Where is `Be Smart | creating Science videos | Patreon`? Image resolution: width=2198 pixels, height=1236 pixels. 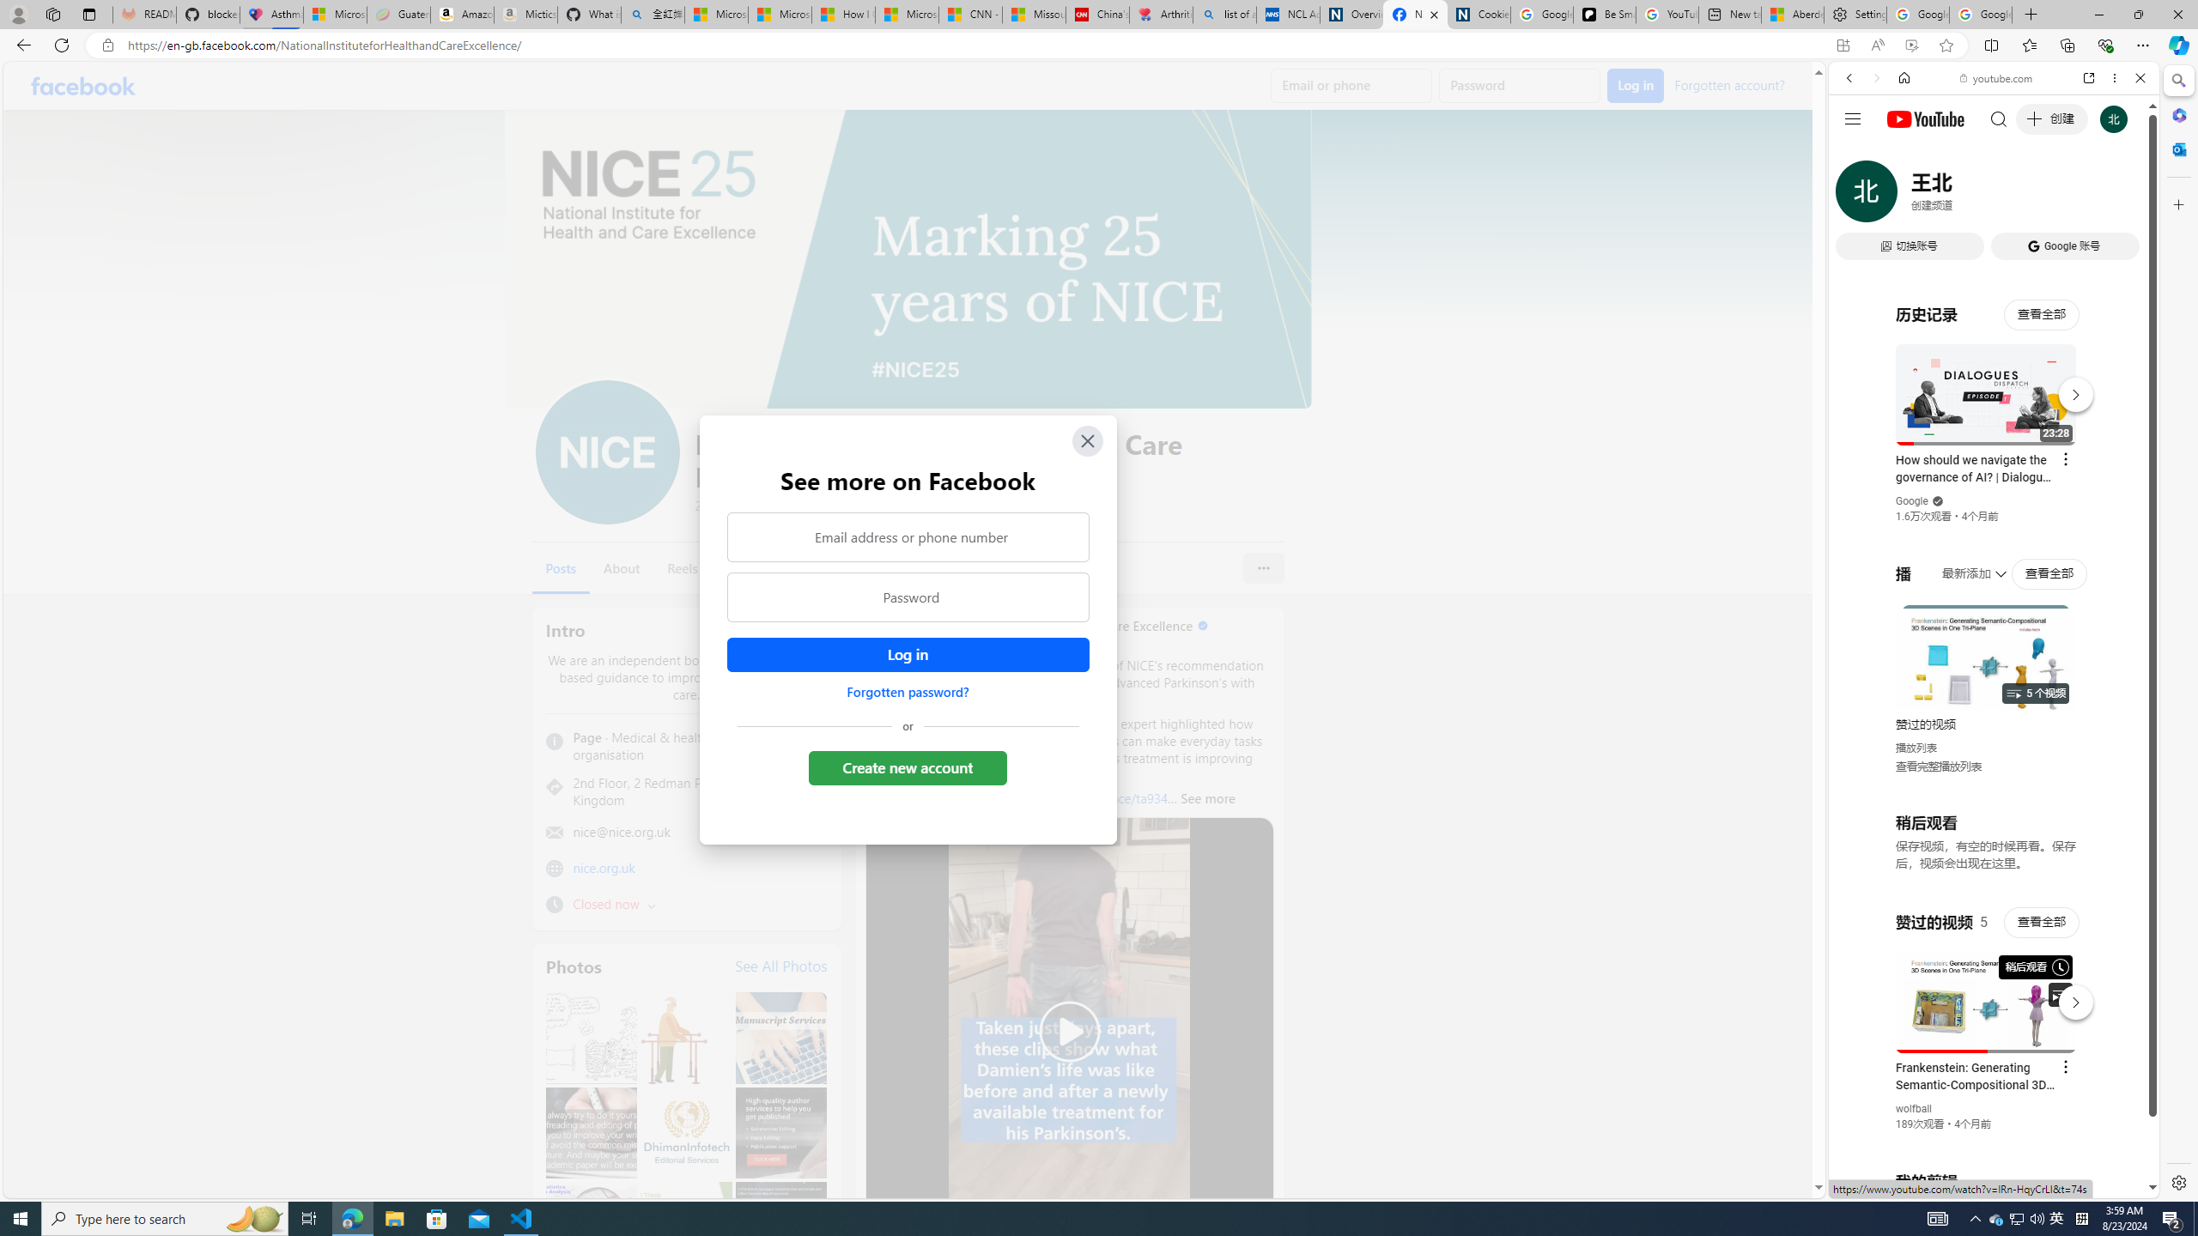 Be Smart | creating Science videos | Patreon is located at coordinates (1604, 15).